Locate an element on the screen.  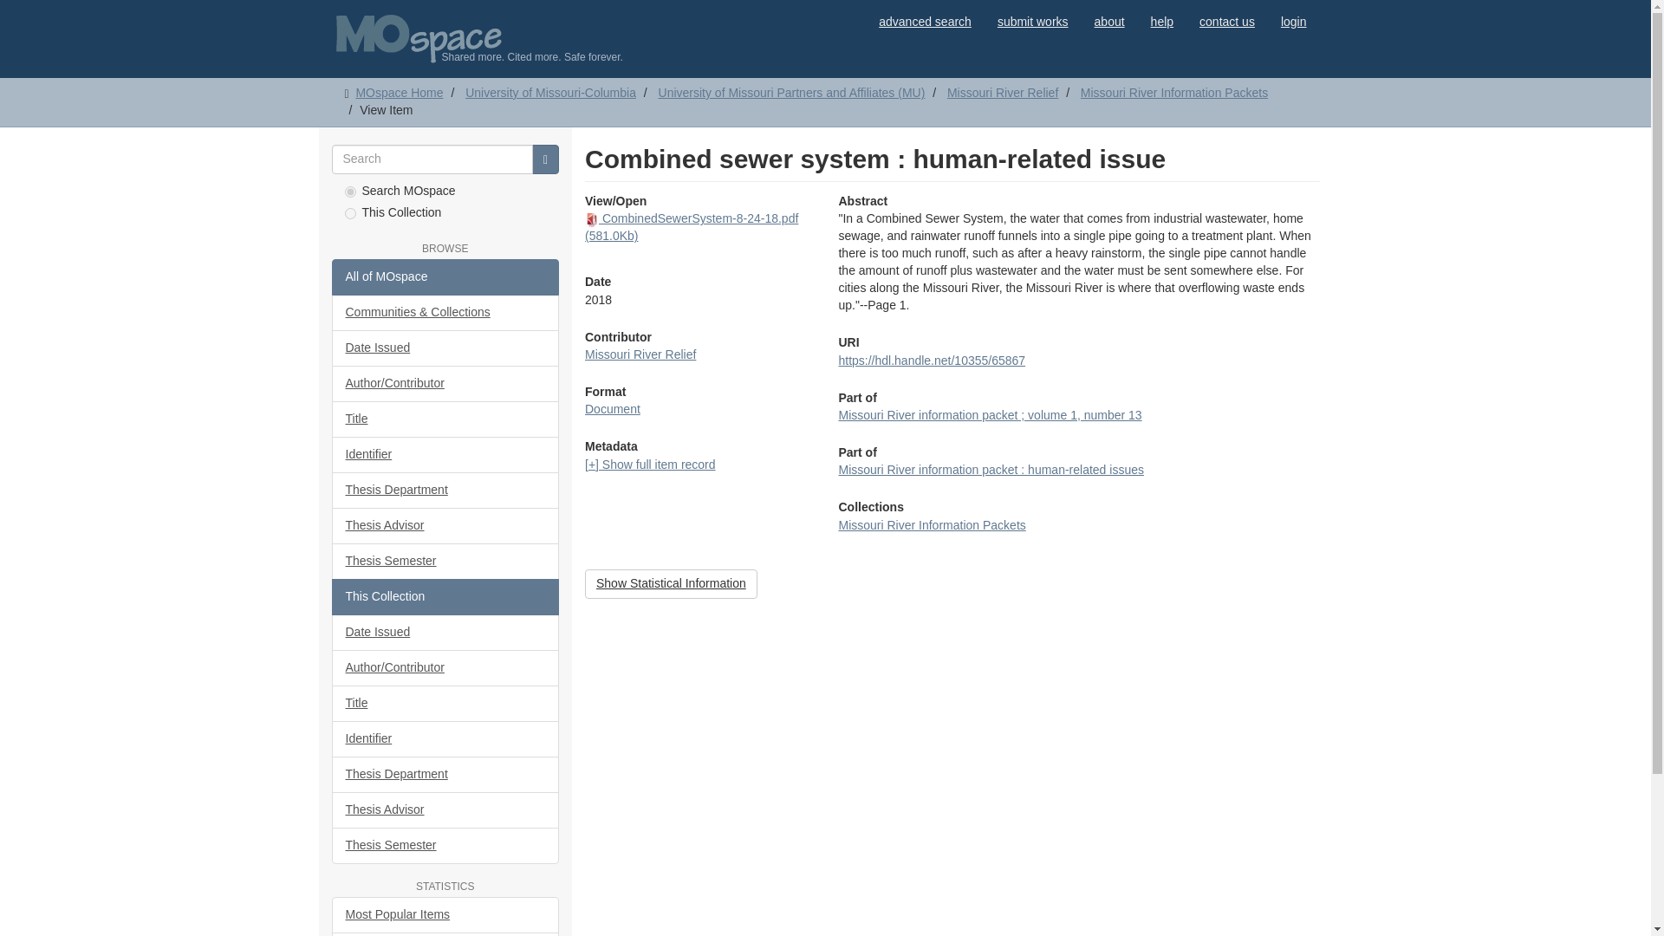
Identifier is located at coordinates (445, 455).